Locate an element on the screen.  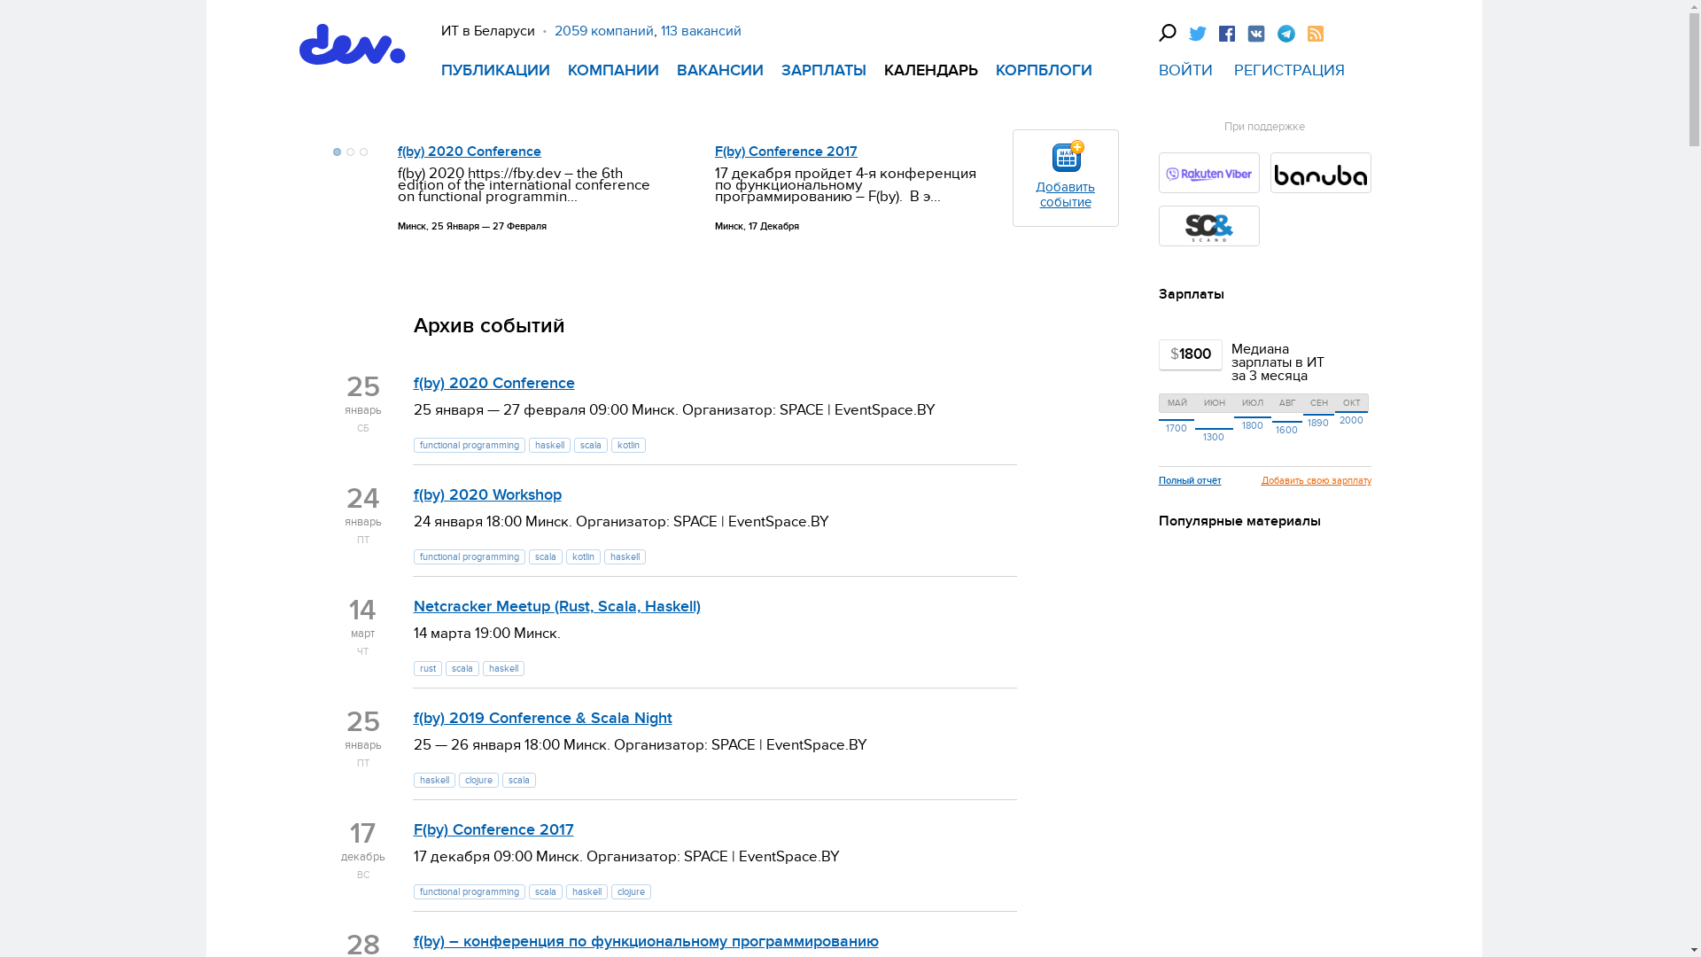
Netcracker Meetup (Rust, Scala, Haskell) is located at coordinates (556, 606).